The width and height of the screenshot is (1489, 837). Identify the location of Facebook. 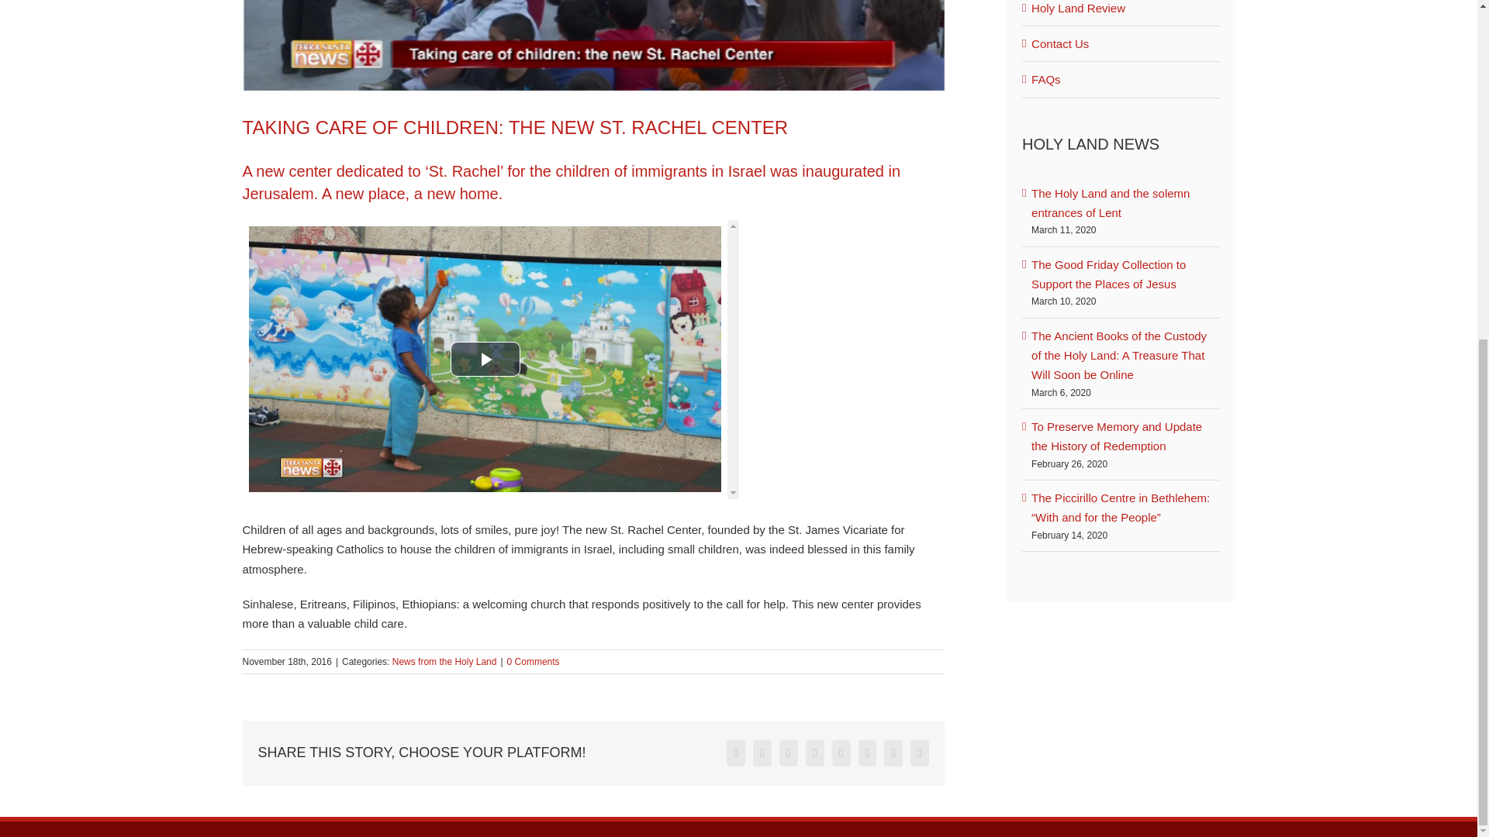
(735, 753).